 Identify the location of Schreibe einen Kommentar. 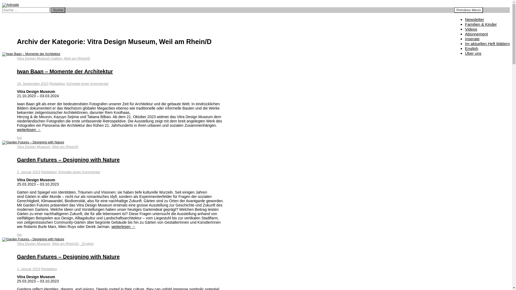
(88, 84).